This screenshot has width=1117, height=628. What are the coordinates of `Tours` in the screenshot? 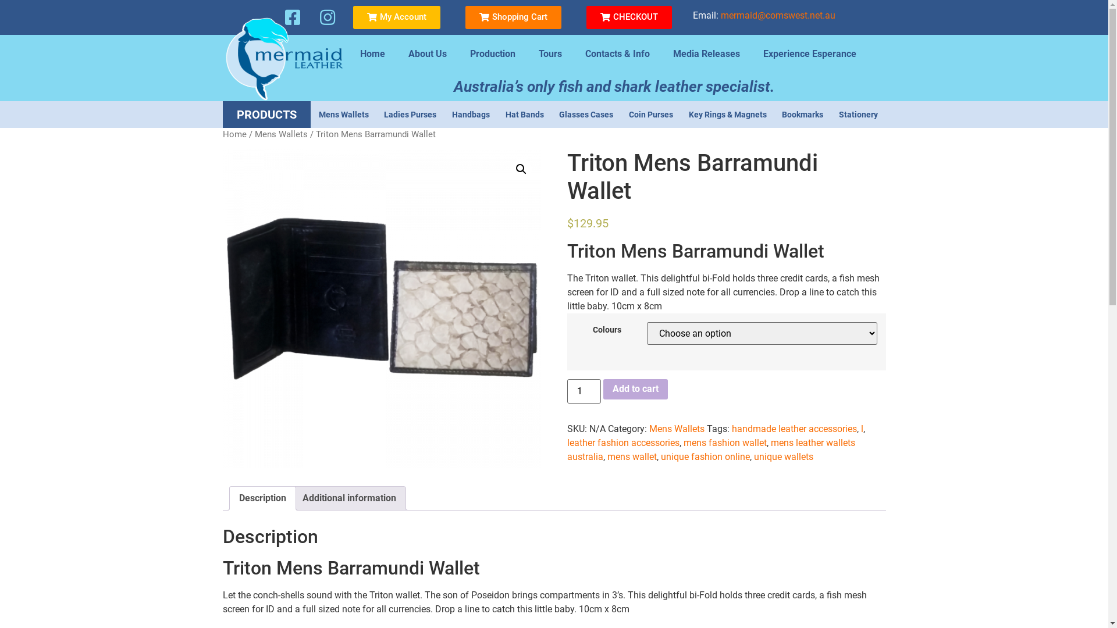 It's located at (550, 54).